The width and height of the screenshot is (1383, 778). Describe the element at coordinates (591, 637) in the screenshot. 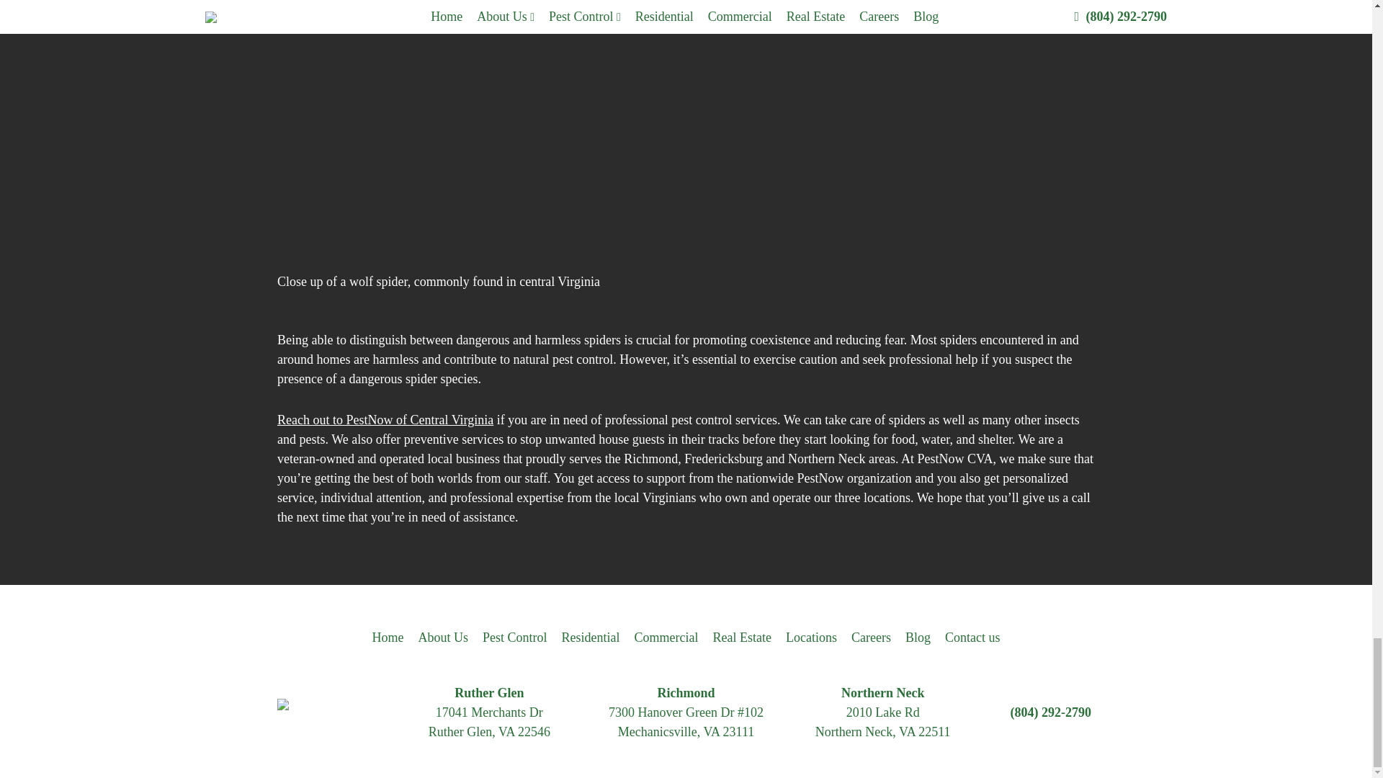

I see `Residential` at that location.